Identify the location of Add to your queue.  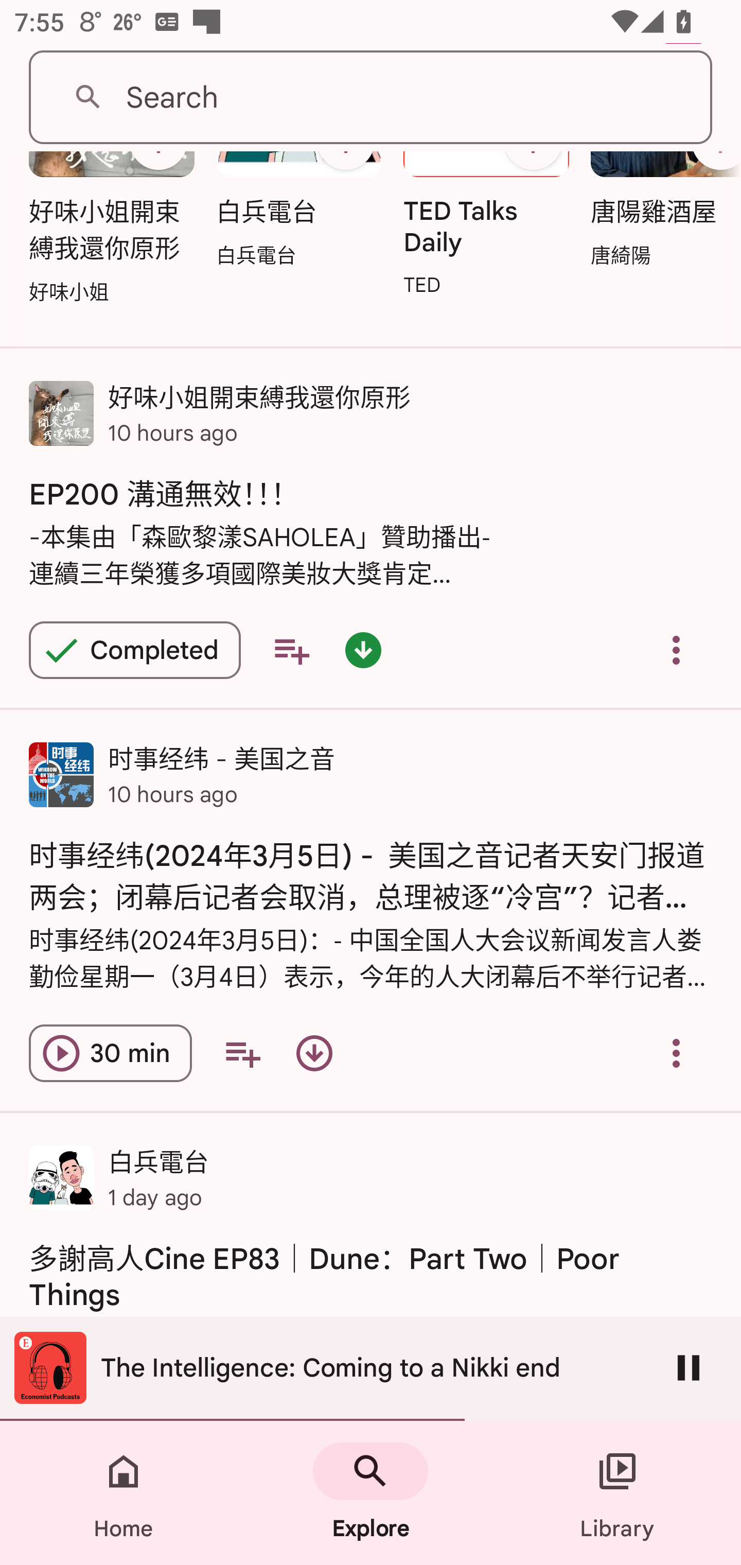
(291, 650).